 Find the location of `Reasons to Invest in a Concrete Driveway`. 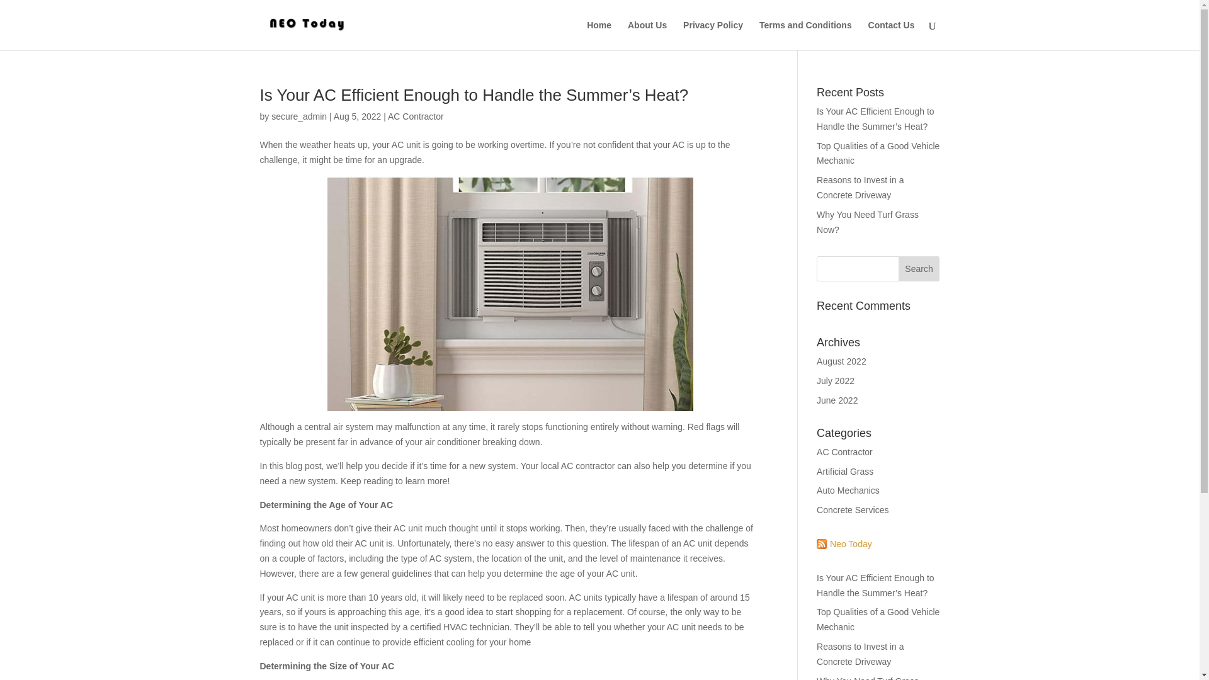

Reasons to Invest in a Concrete Driveway is located at coordinates (860, 187).